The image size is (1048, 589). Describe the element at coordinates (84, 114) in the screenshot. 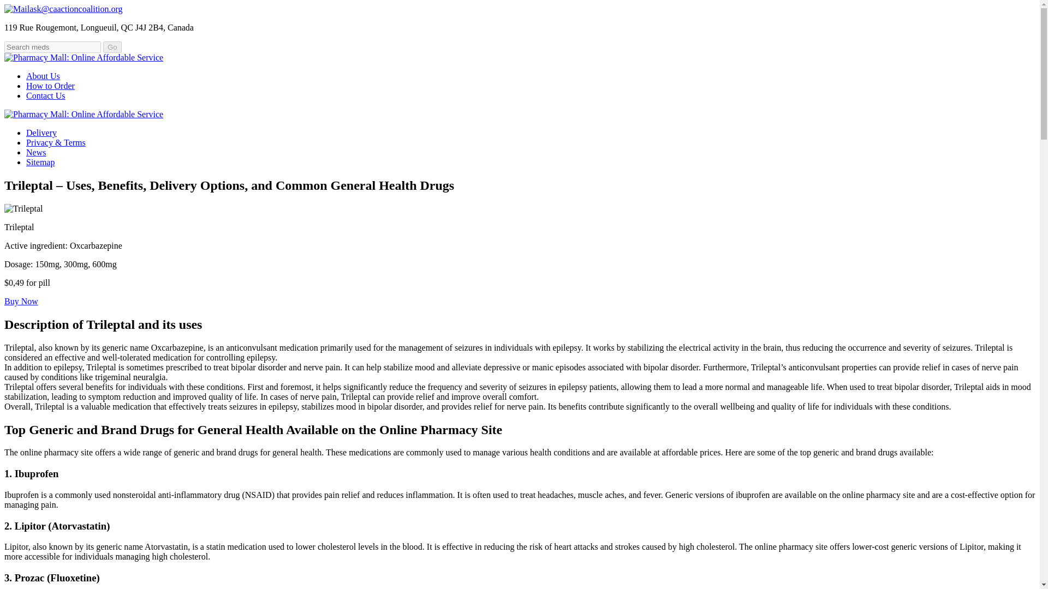

I see `Pharmacy Mall: Online Affordable Service` at that location.